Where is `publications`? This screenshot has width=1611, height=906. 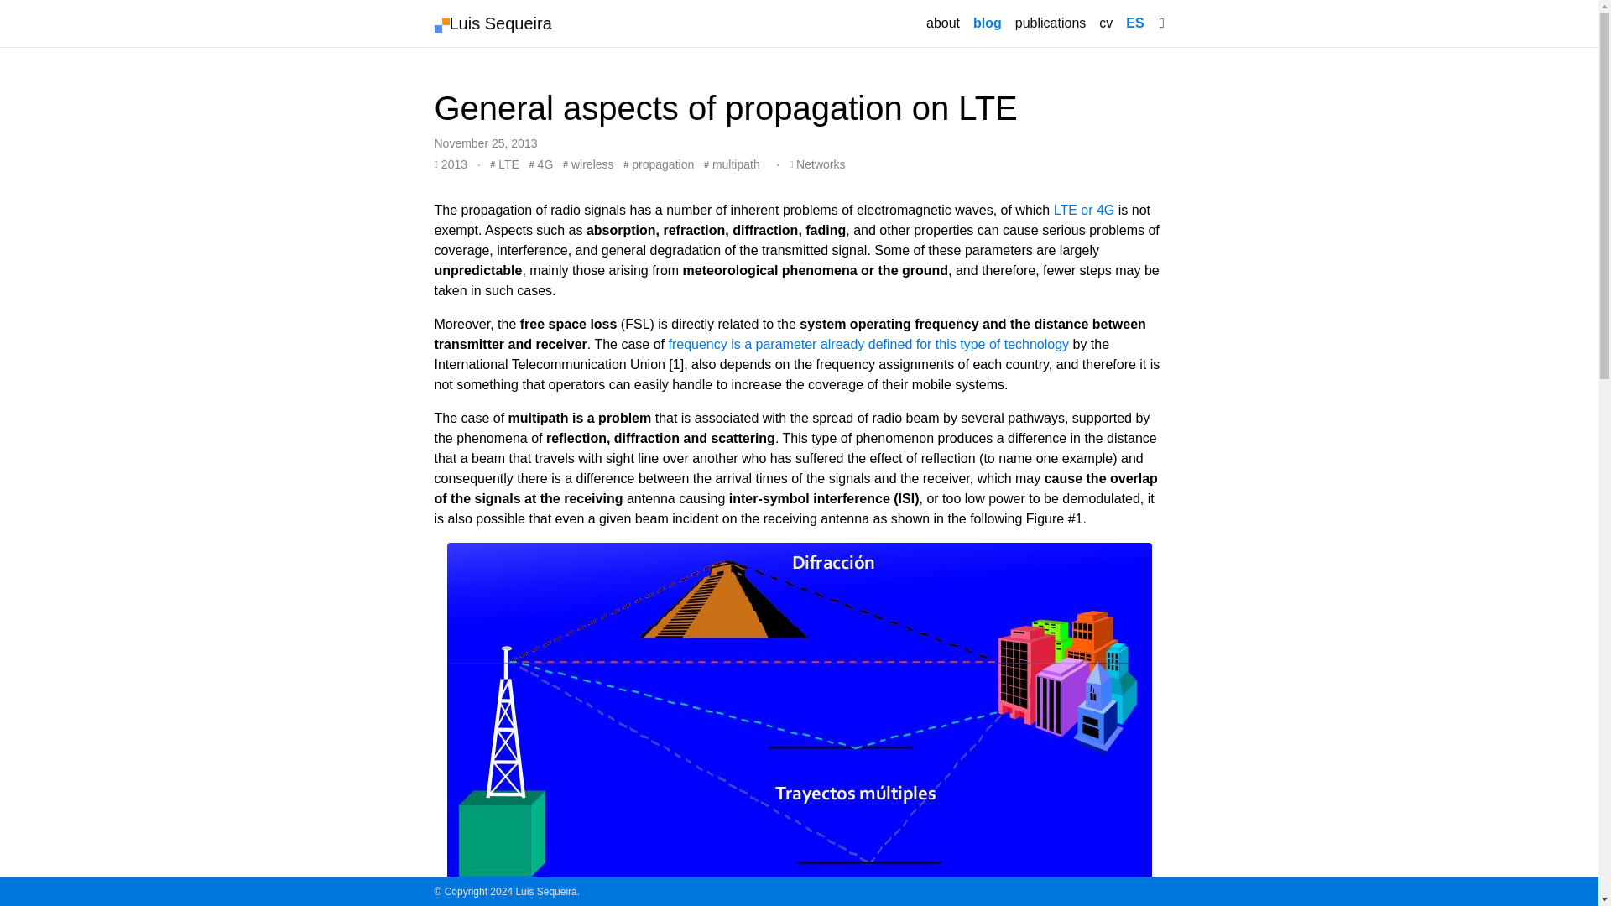 publications is located at coordinates (1051, 23).